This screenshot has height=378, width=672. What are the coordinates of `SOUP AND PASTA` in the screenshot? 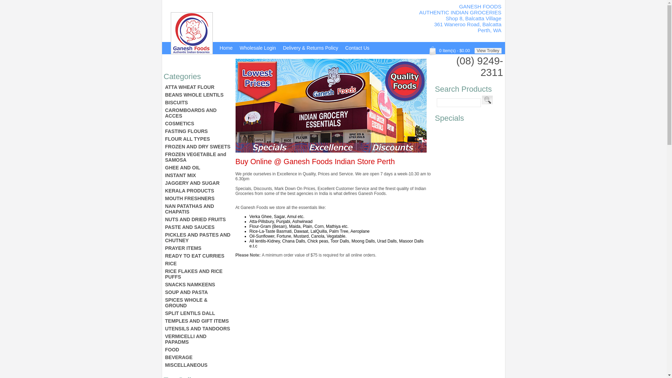 It's located at (198, 292).